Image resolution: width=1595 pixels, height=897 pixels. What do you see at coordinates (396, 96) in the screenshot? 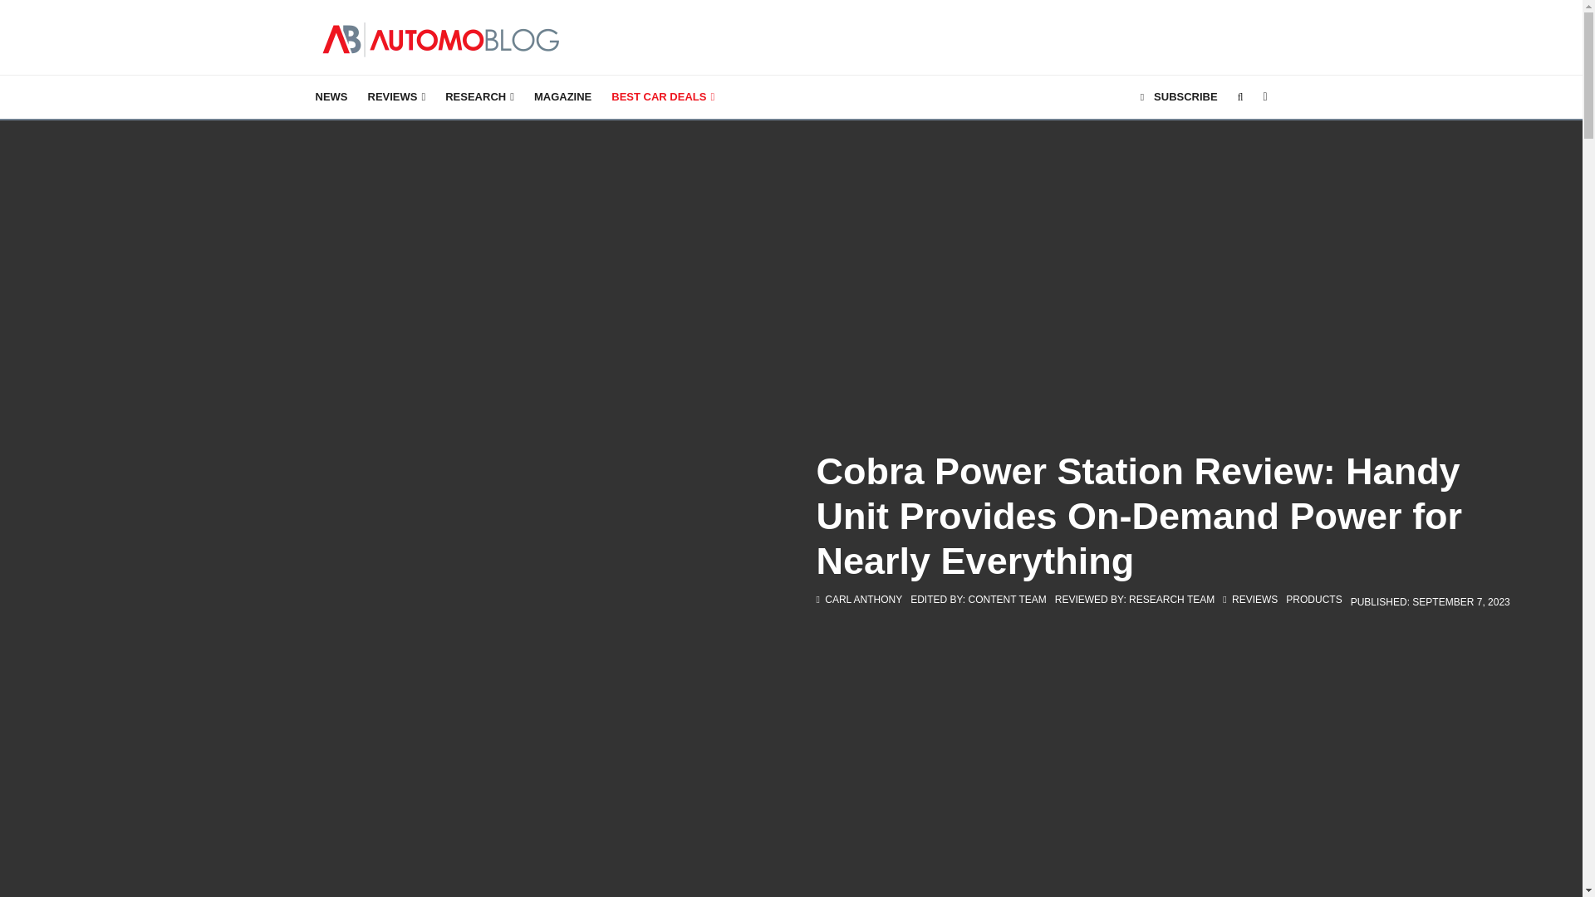
I see `REVIEWS` at bounding box center [396, 96].